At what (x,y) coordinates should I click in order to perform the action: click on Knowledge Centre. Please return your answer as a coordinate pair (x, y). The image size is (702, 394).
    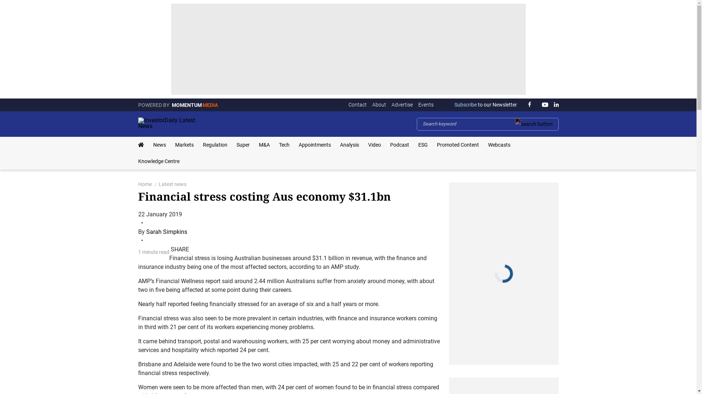
    Looking at the image, I should click on (159, 161).